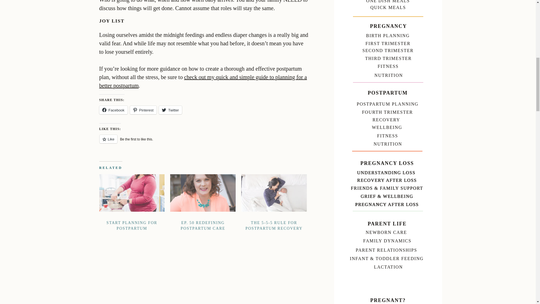 This screenshot has width=540, height=304. Describe the element at coordinates (388, 34) in the screenshot. I see `BIRTH PLANNING` at that location.